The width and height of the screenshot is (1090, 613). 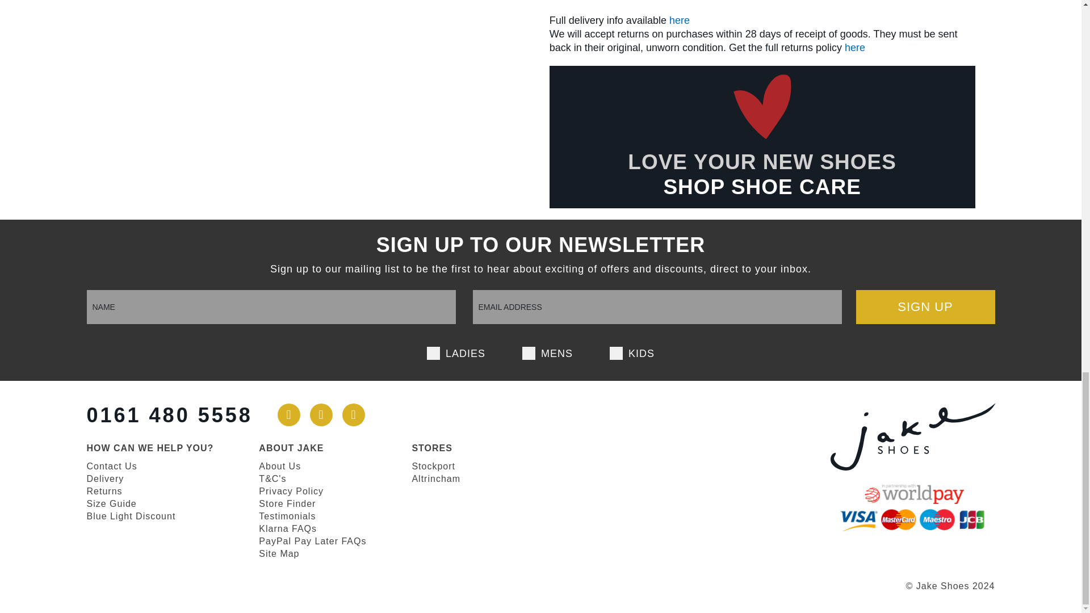 What do you see at coordinates (613, 352) in the screenshot?
I see `1` at bounding box center [613, 352].